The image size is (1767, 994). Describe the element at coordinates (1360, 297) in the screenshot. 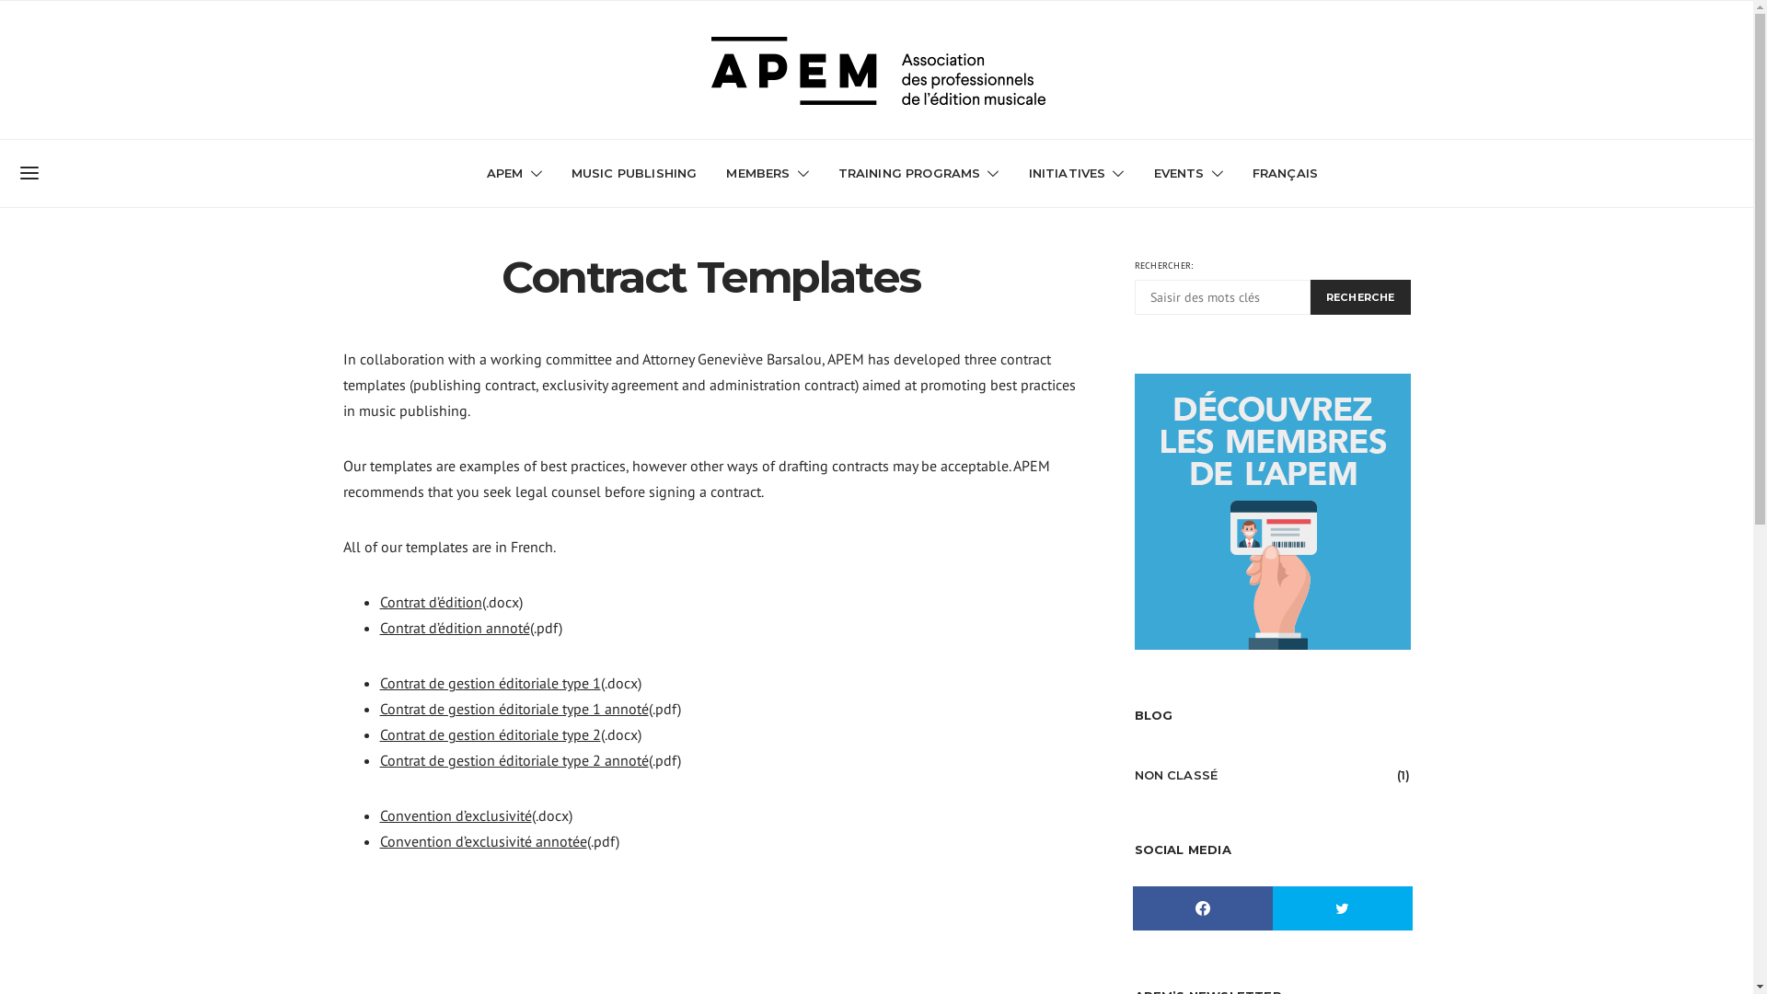

I see `RECHERCHE` at that location.